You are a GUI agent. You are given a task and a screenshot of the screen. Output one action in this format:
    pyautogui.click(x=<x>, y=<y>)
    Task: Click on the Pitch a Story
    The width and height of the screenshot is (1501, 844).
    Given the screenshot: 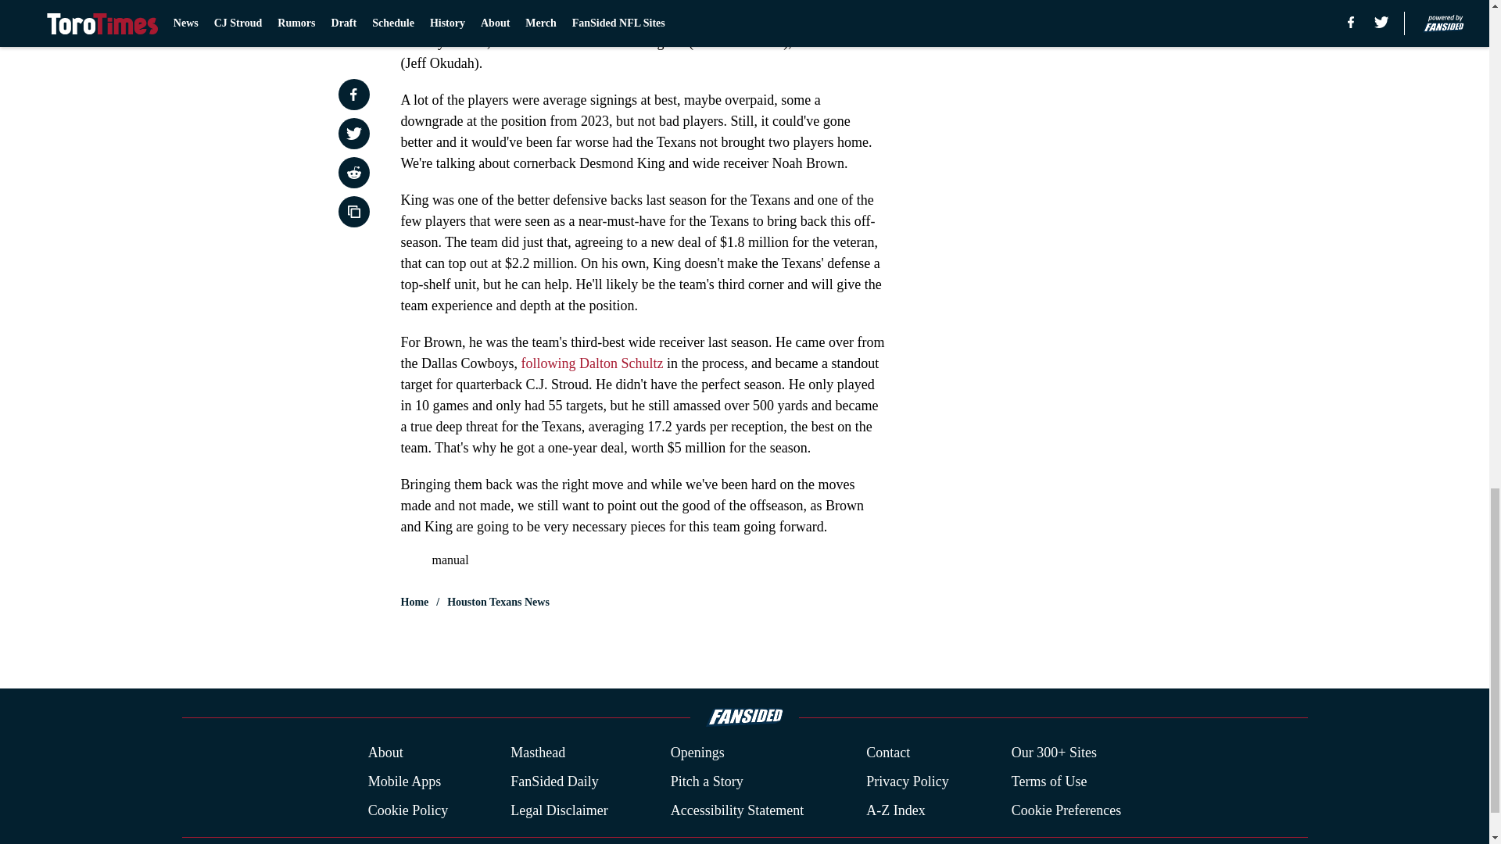 What is the action you would take?
    pyautogui.click(x=707, y=781)
    